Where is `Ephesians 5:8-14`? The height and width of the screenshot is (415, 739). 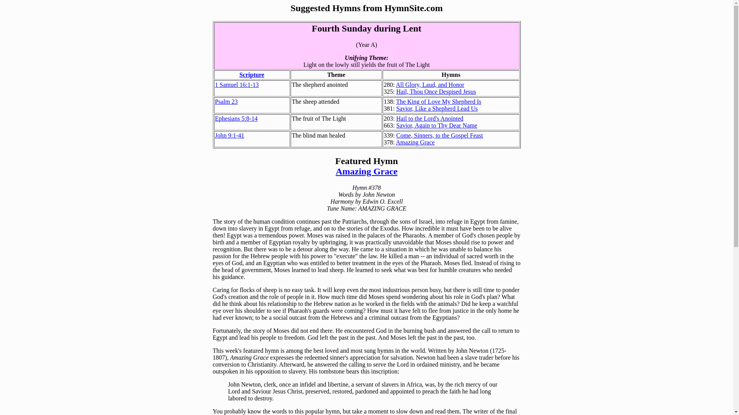 Ephesians 5:8-14 is located at coordinates (236, 118).